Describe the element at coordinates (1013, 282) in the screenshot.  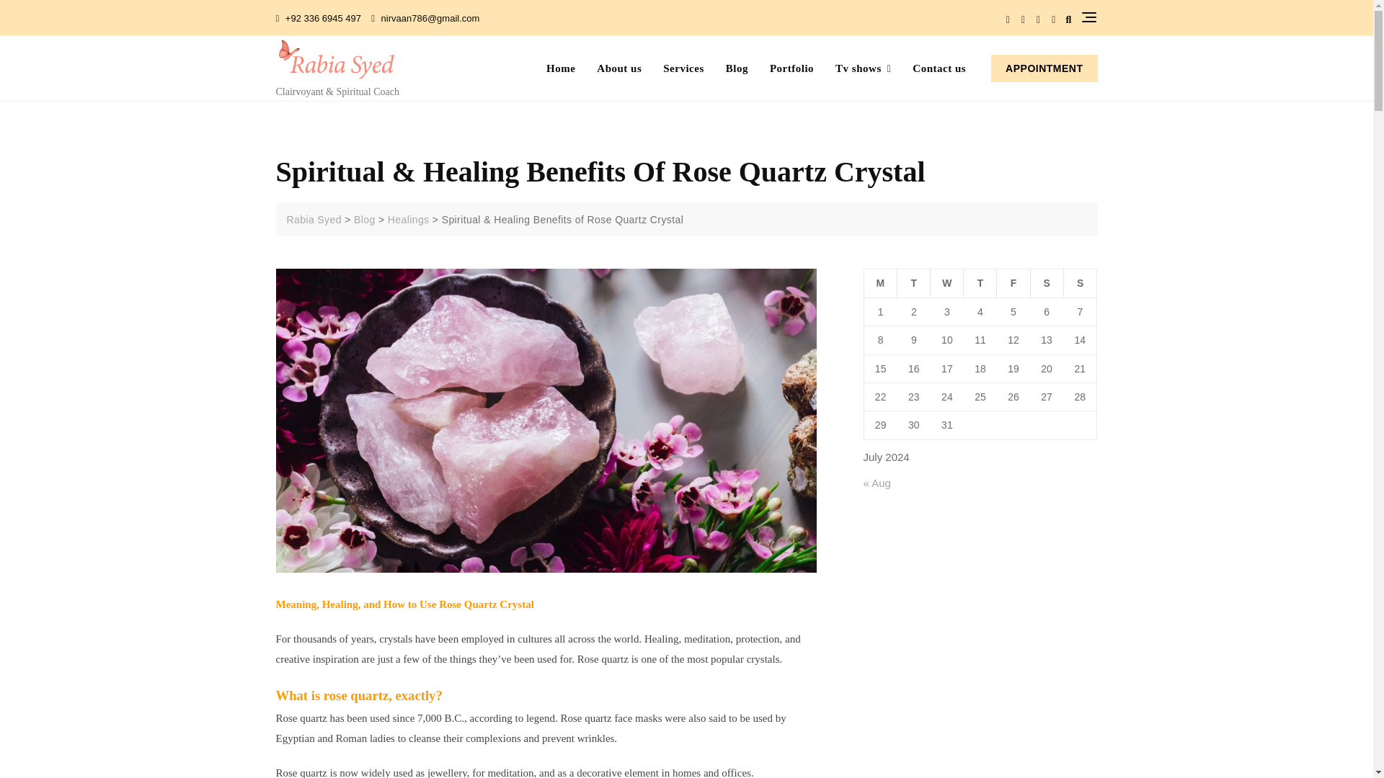
I see `Friday` at that location.